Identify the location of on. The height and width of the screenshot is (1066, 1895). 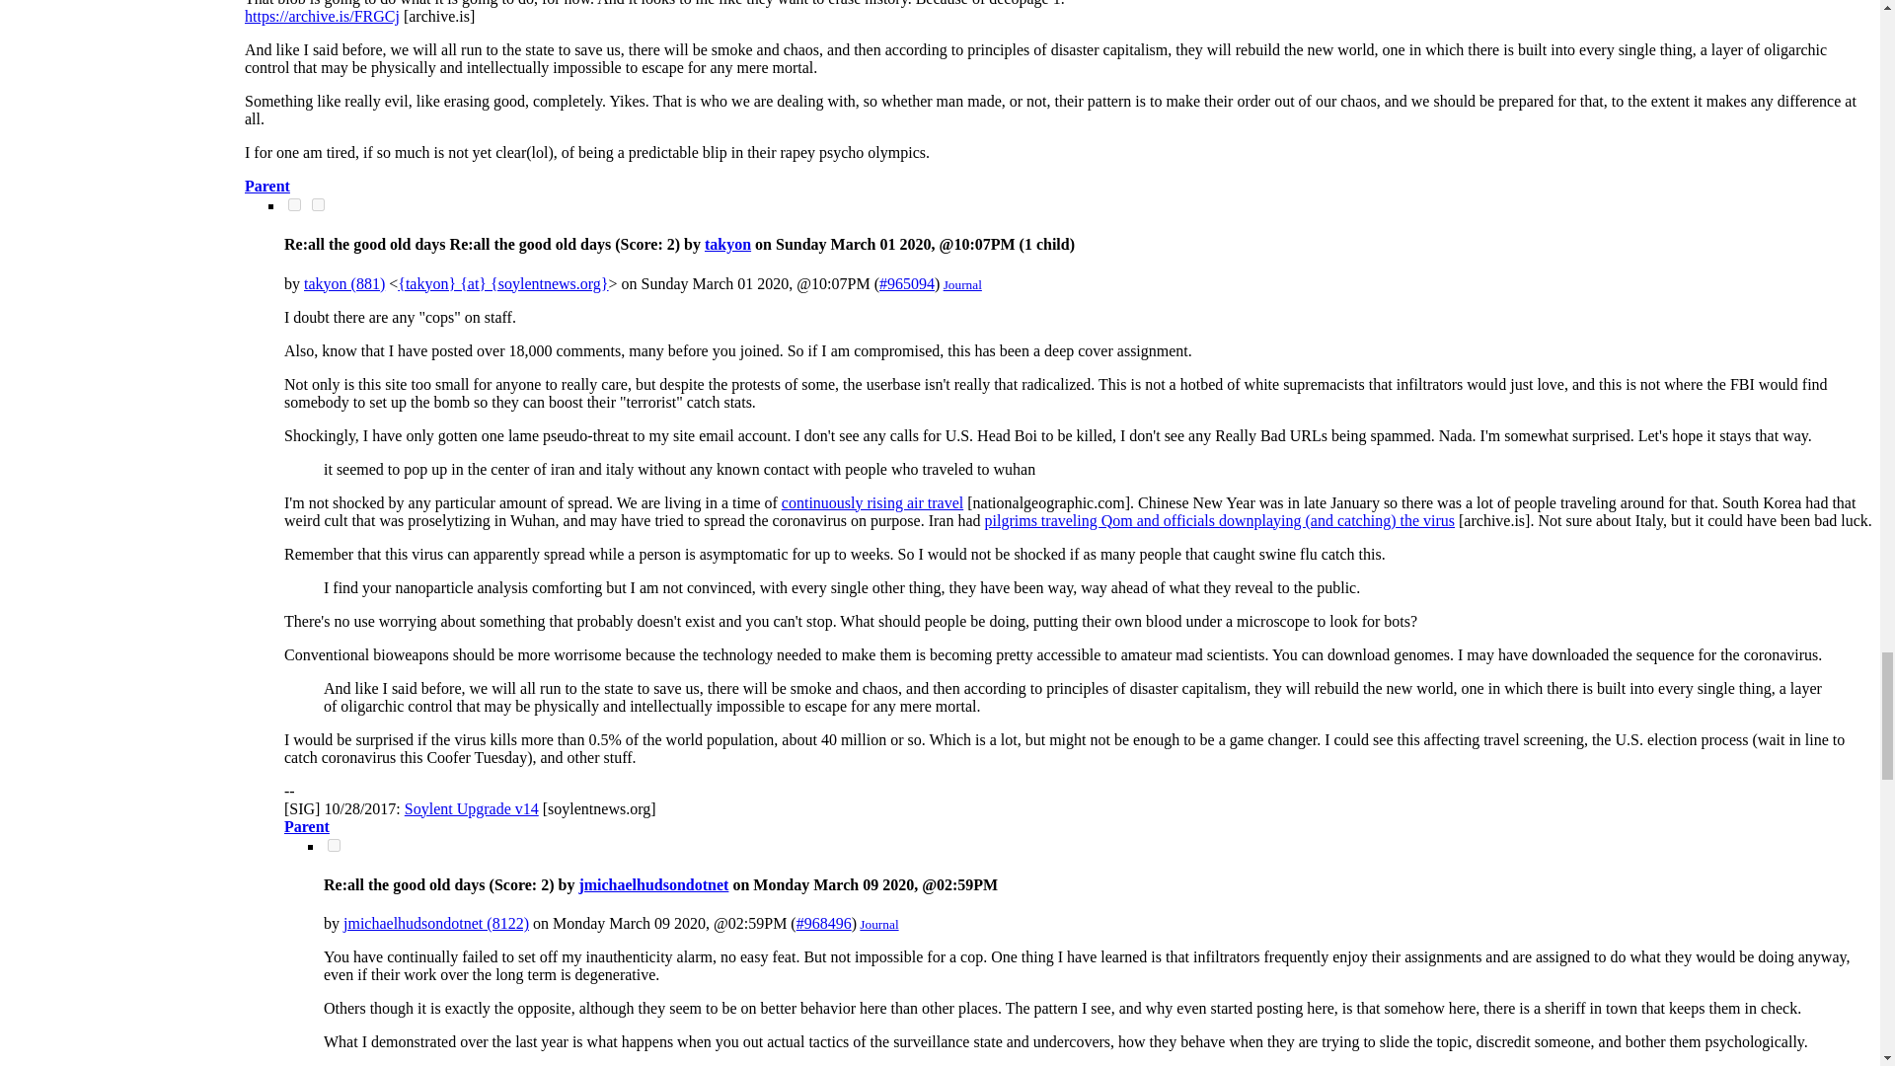
(318, 203).